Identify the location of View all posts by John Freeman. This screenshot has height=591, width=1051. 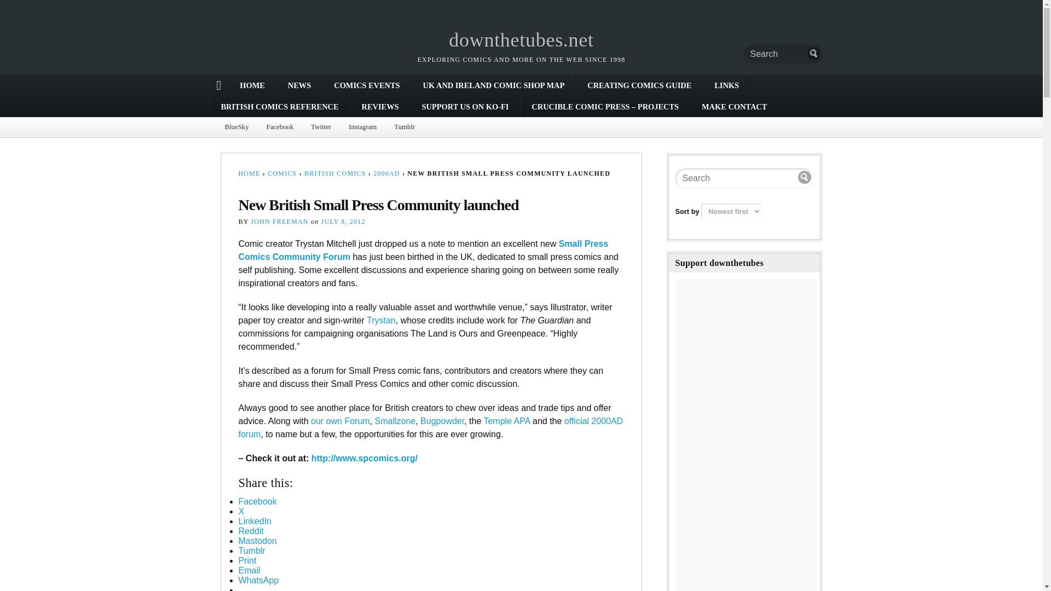
(279, 221).